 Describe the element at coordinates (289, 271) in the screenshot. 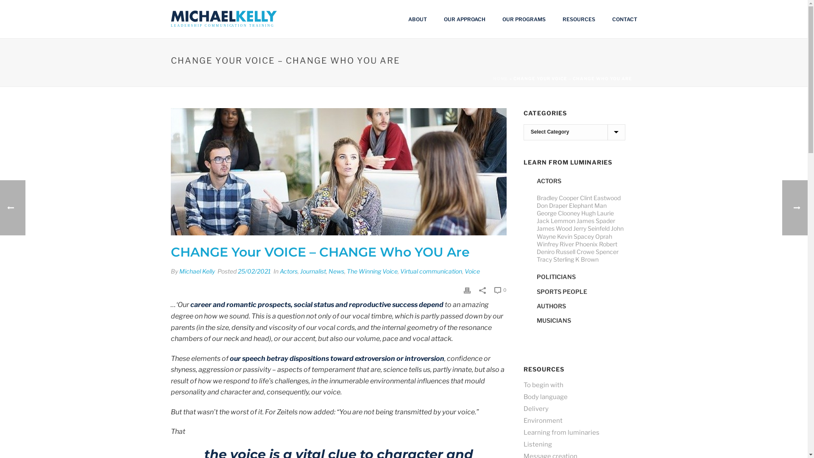

I see `Actors` at that location.